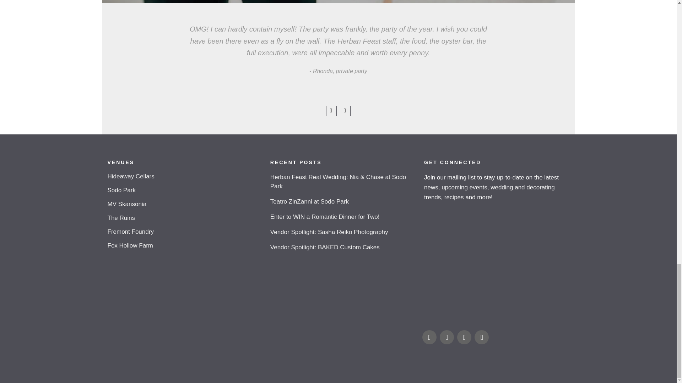 The image size is (682, 383). What do you see at coordinates (331, 111) in the screenshot?
I see `Previous` at bounding box center [331, 111].